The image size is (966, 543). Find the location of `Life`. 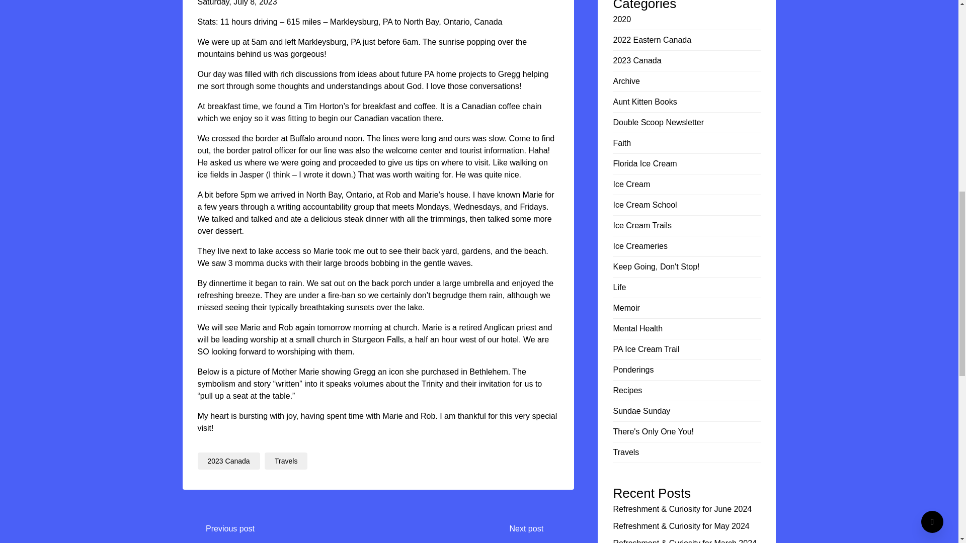

Life is located at coordinates (619, 287).